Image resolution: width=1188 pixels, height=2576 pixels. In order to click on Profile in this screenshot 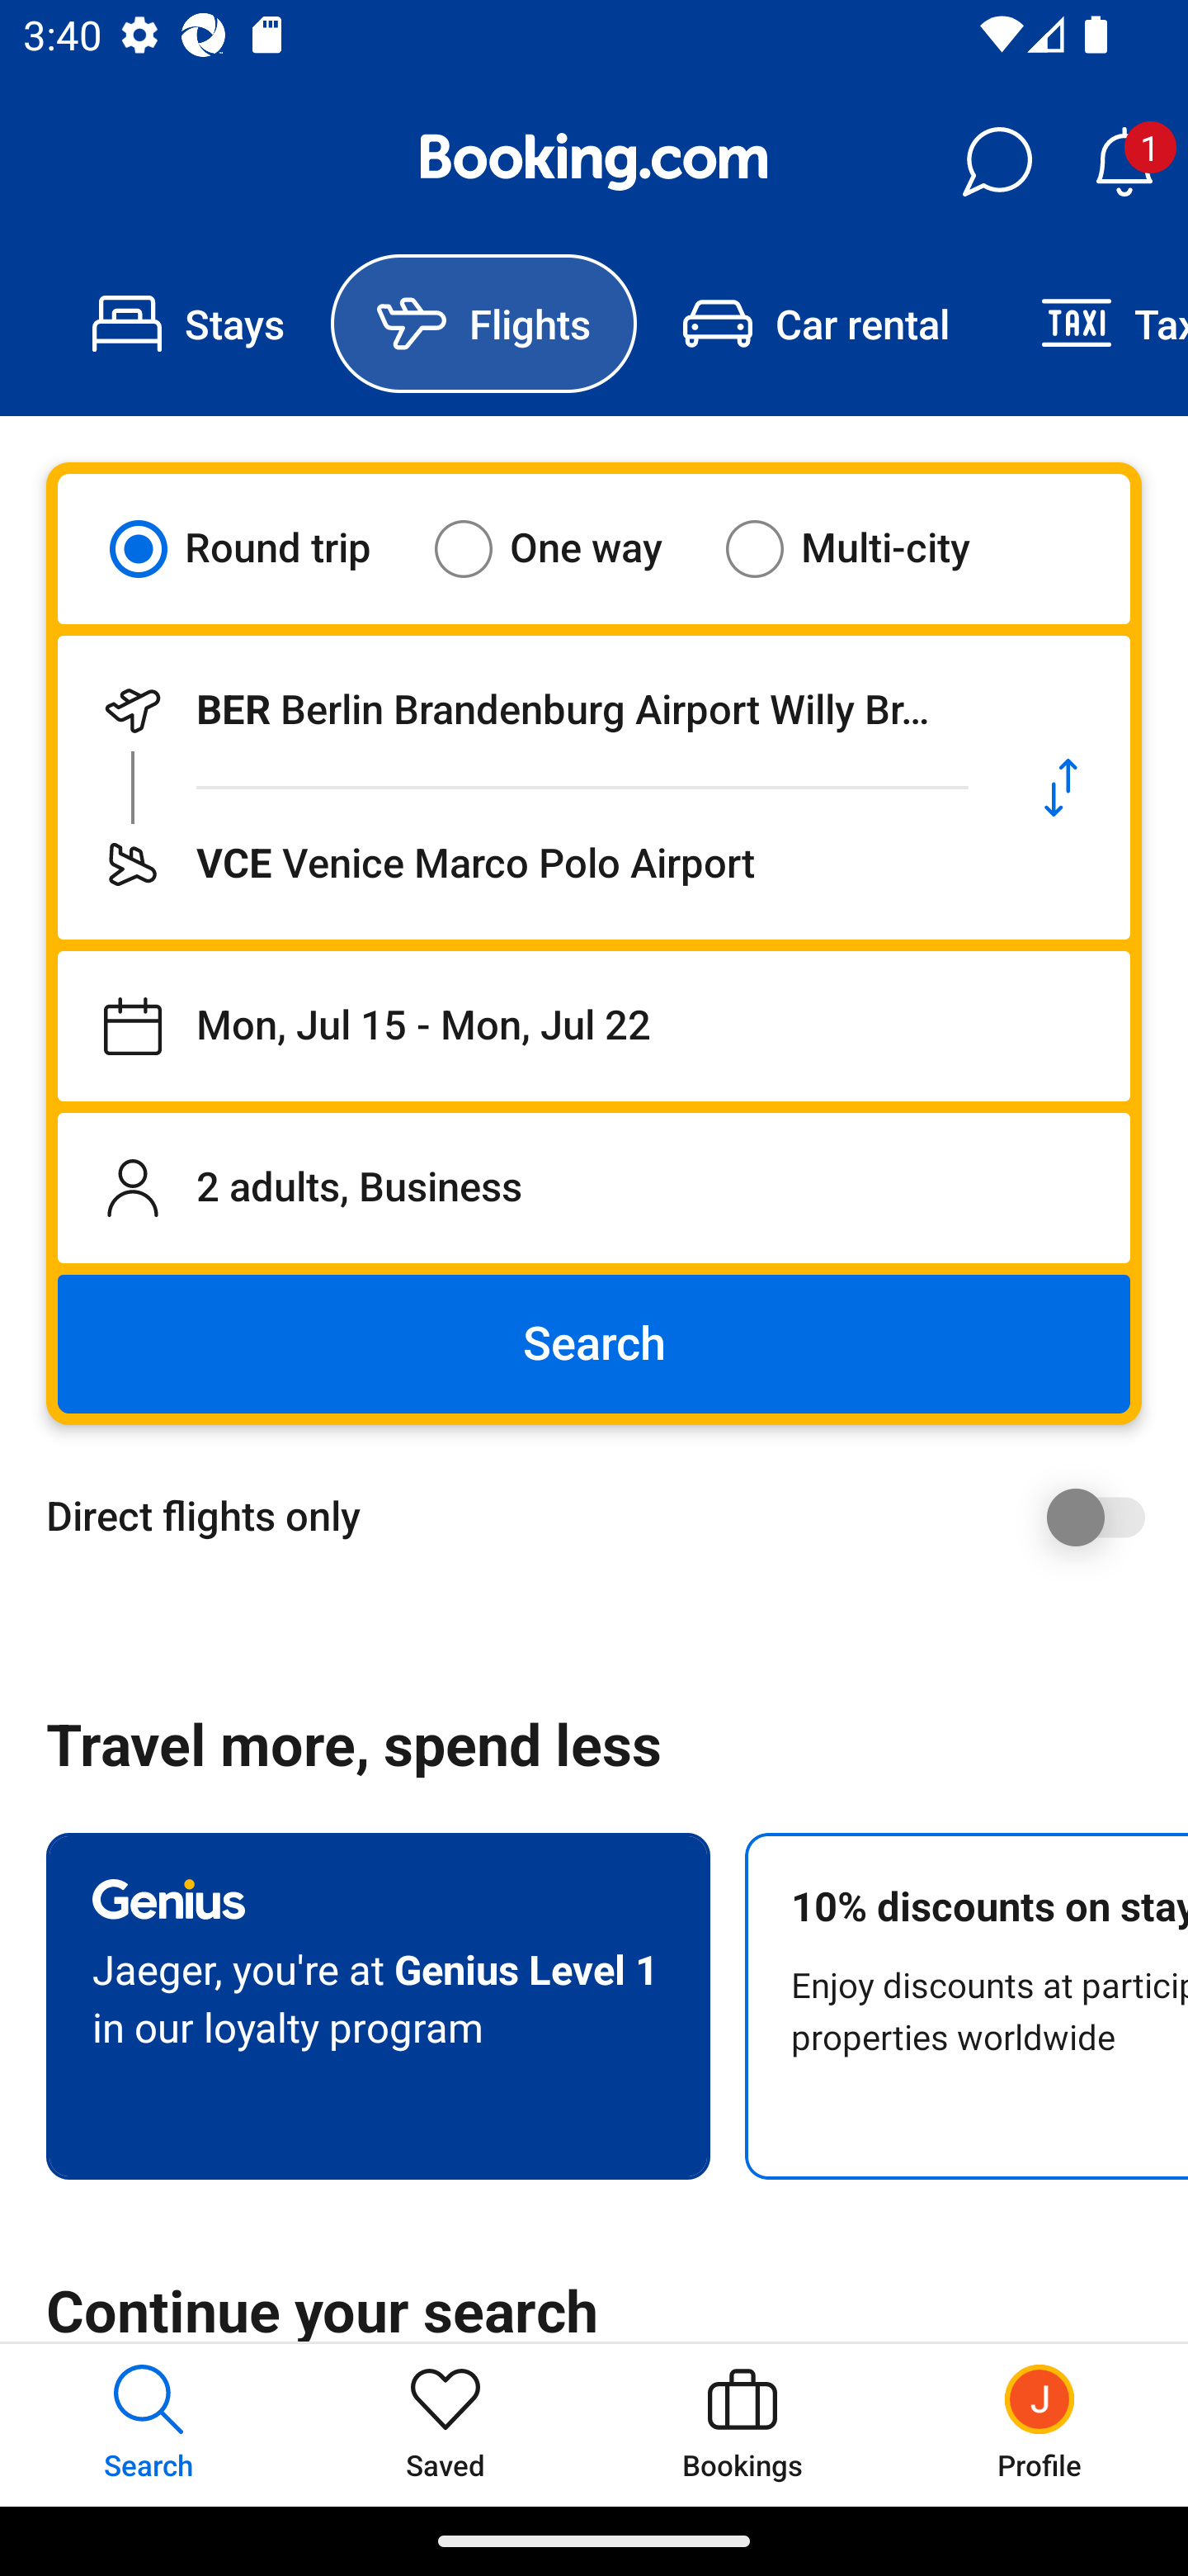, I will do `click(1039, 2424)`.